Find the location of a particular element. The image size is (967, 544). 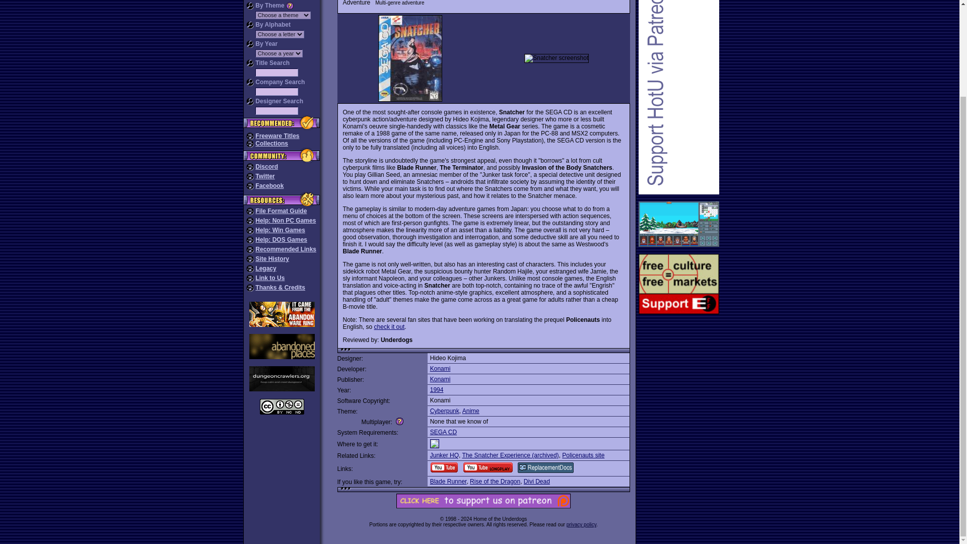

Help: Non PC Games is located at coordinates (285, 220).